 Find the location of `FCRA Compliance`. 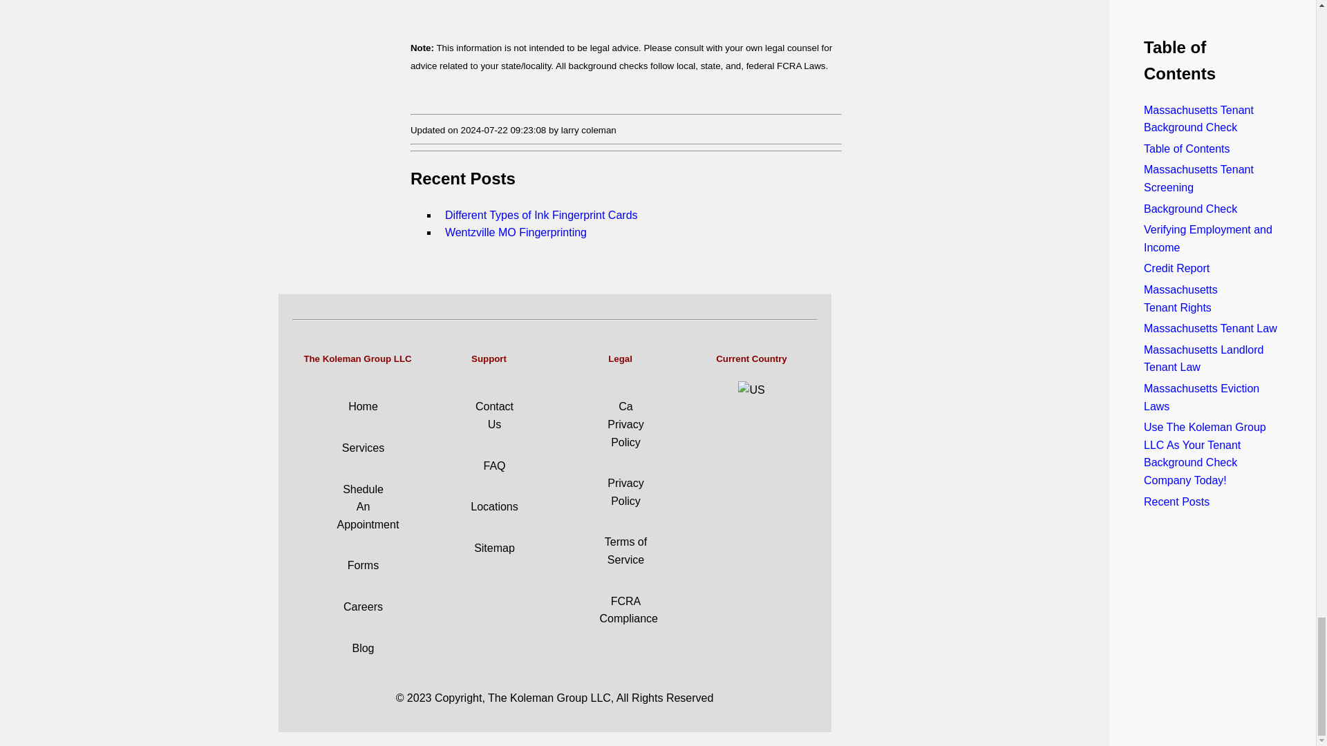

FCRA Compliance is located at coordinates (629, 610).